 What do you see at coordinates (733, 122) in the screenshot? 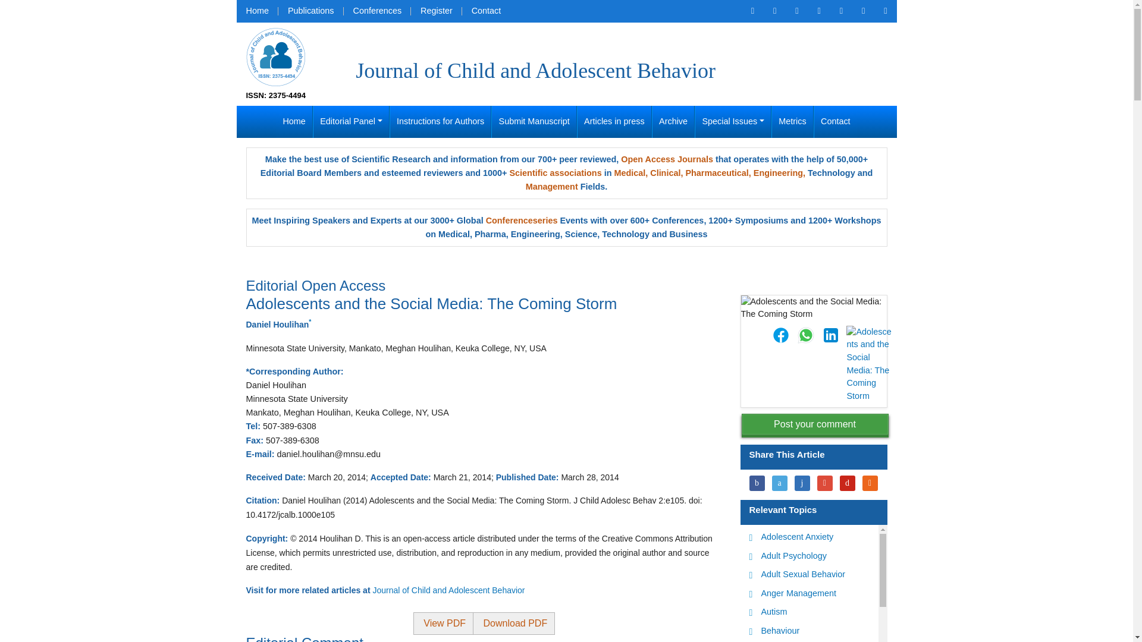
I see `Special Issues` at bounding box center [733, 122].